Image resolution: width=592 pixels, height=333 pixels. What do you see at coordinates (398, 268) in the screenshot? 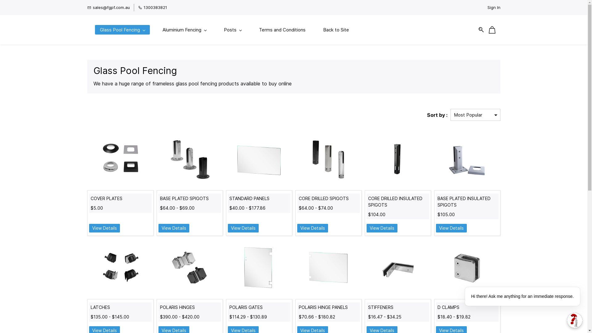
I see `STIFFENERS` at bounding box center [398, 268].